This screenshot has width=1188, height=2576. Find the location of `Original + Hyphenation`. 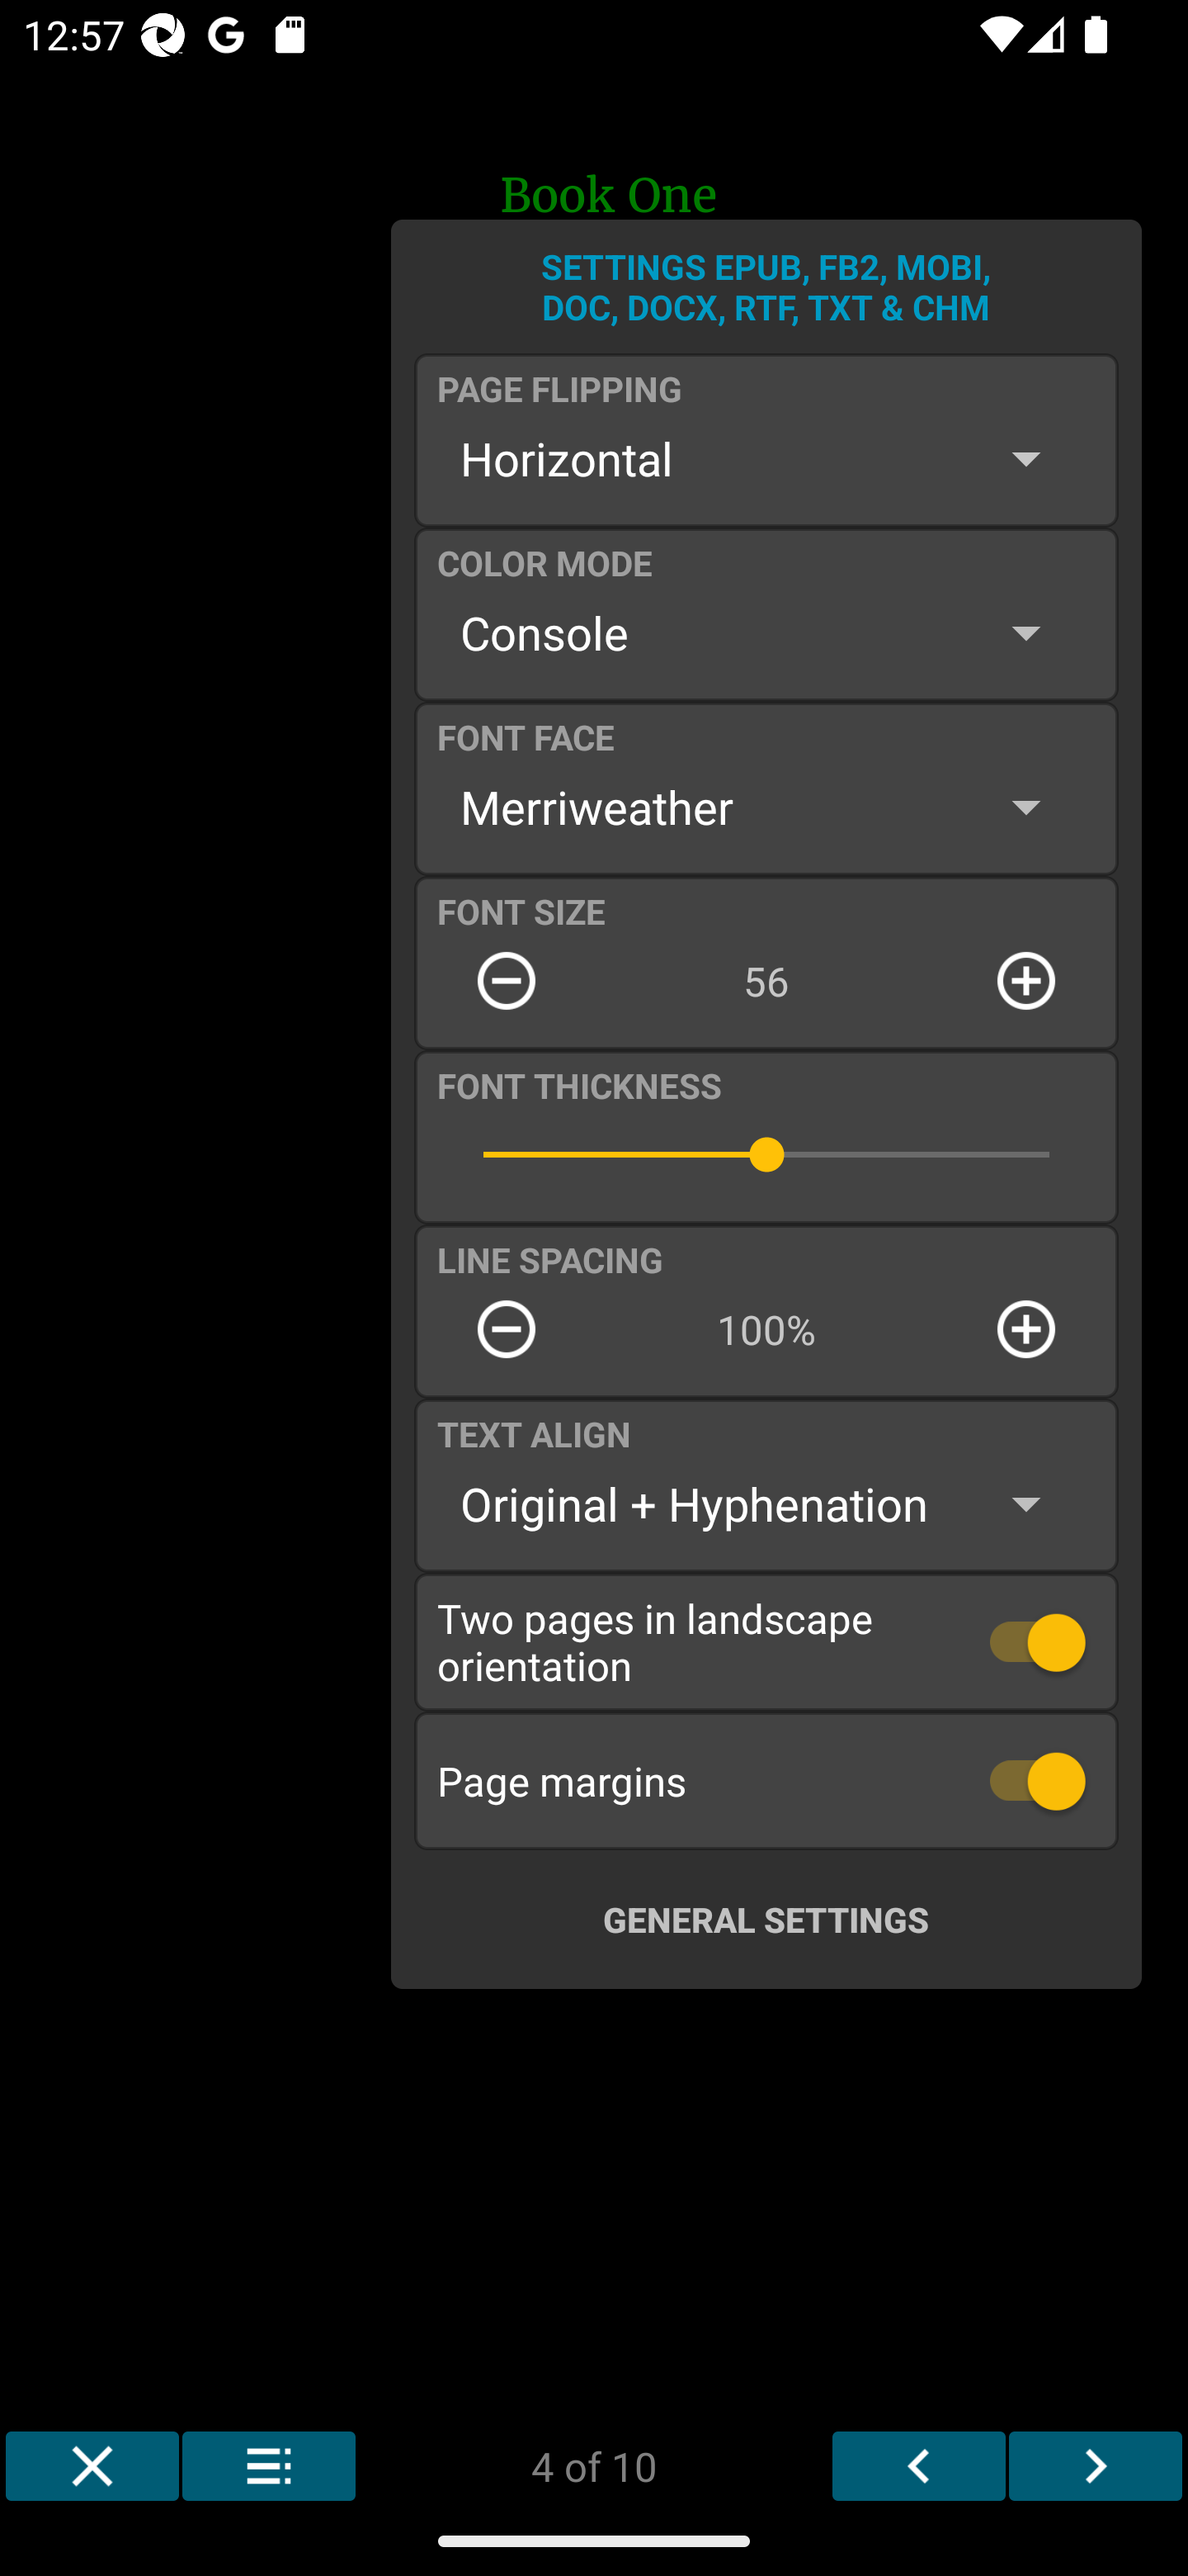

Original + Hyphenation is located at coordinates (766, 1504).